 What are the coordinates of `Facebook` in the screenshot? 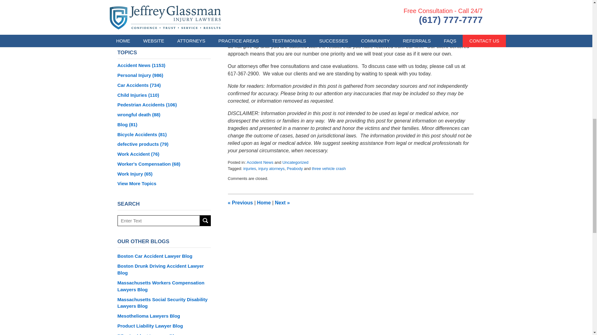 It's located at (140, 30).